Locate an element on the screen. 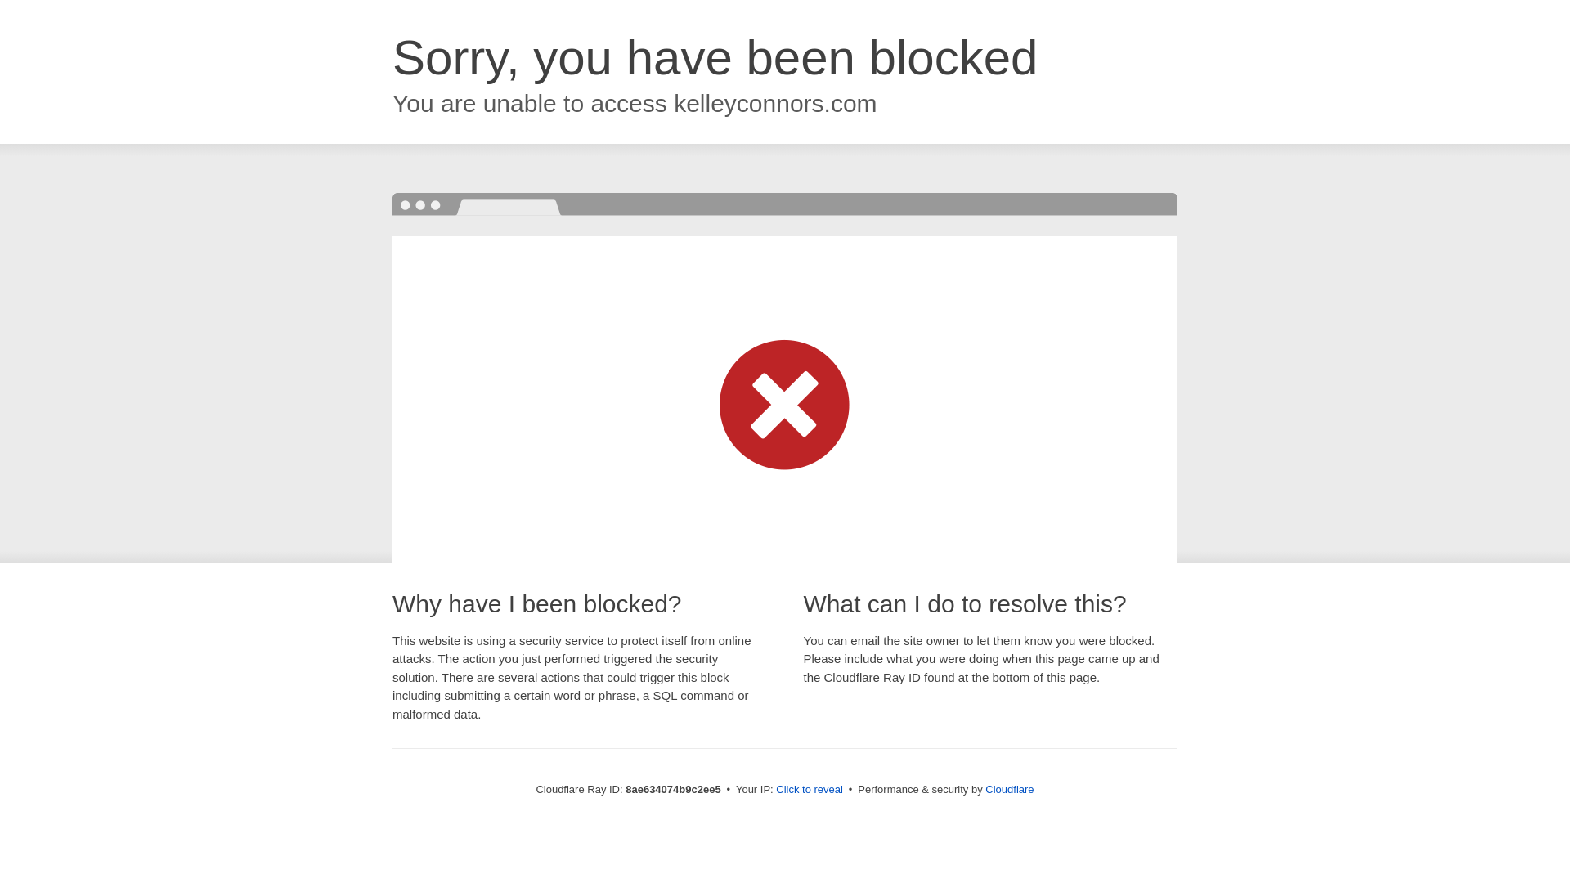 The height and width of the screenshot is (883, 1570). Cloudflare is located at coordinates (1009, 789).